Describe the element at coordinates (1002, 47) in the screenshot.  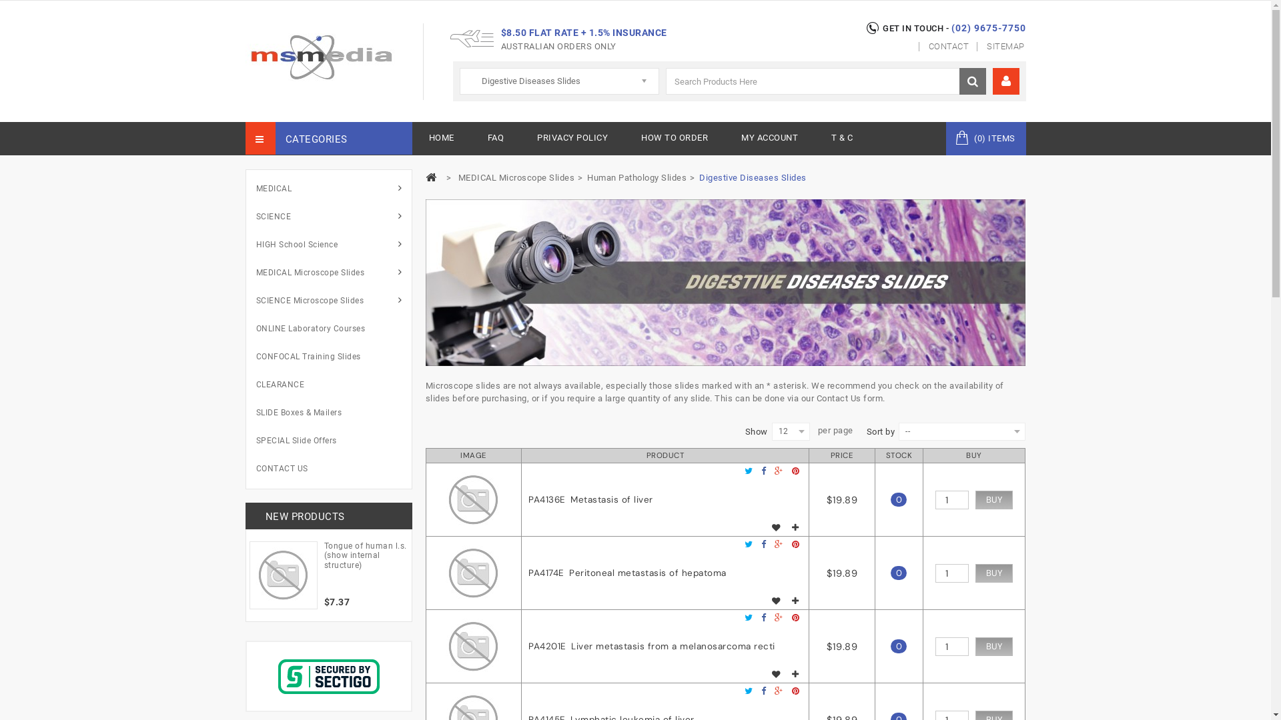
I see `SITEMAP` at that location.